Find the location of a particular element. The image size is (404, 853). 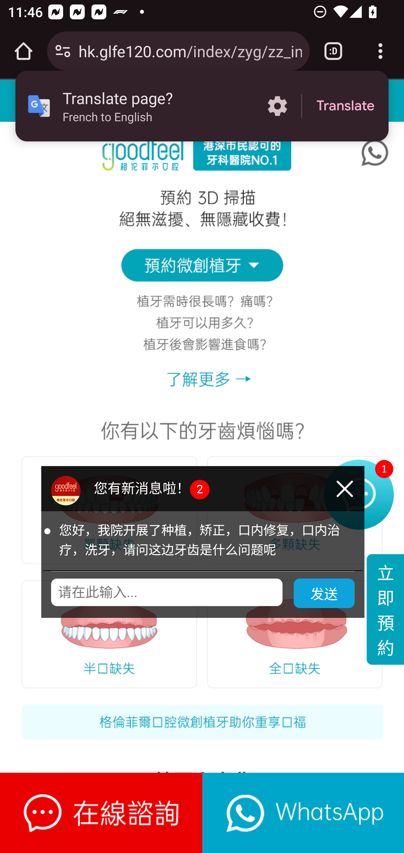

Open the home page is located at coordinates (24, 51).